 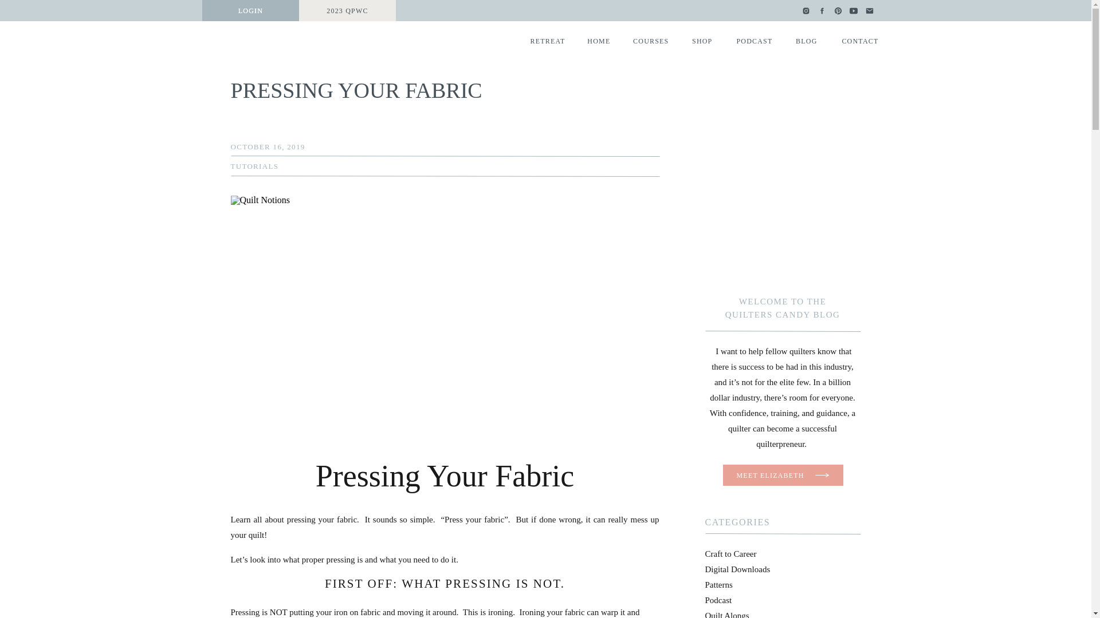 I want to click on Quilt Alongs, so click(x=726, y=615).